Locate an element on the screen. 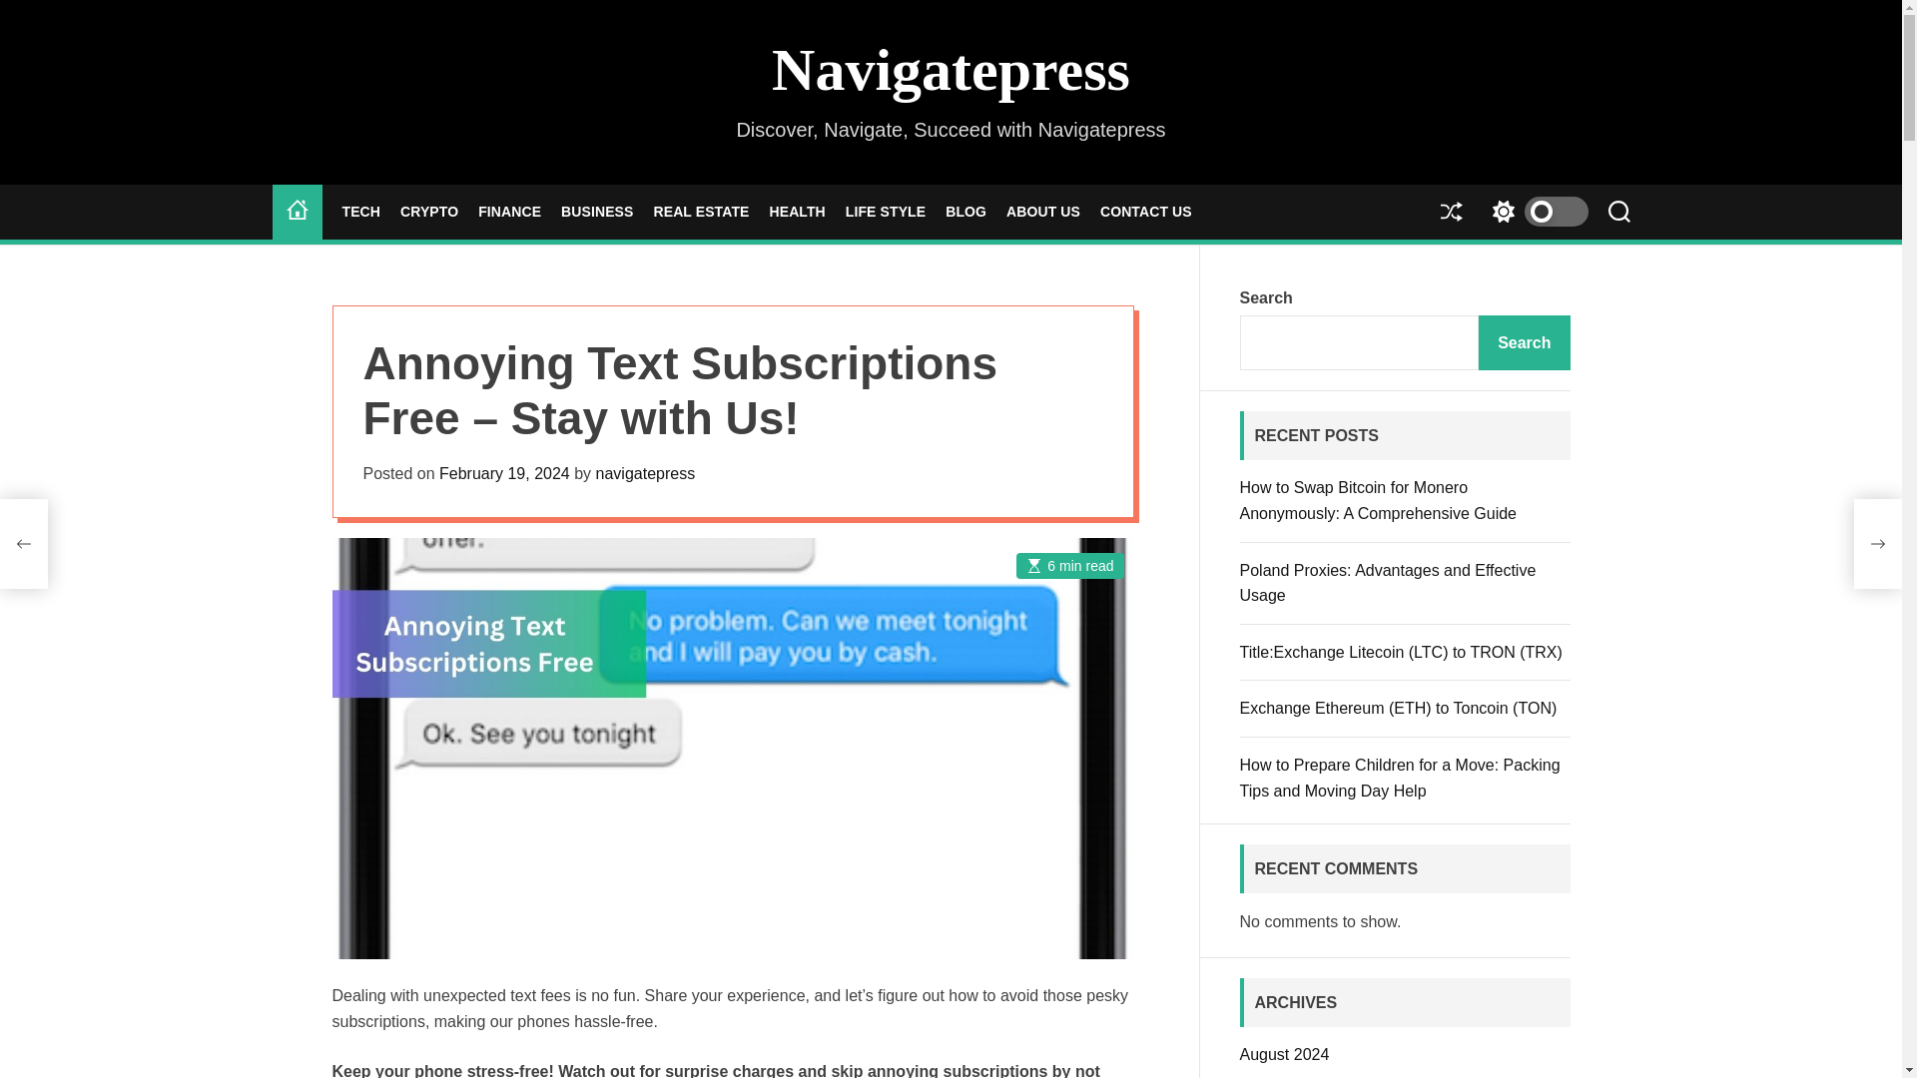 Image resolution: width=1917 pixels, height=1078 pixels. BUSINESS is located at coordinates (597, 212).